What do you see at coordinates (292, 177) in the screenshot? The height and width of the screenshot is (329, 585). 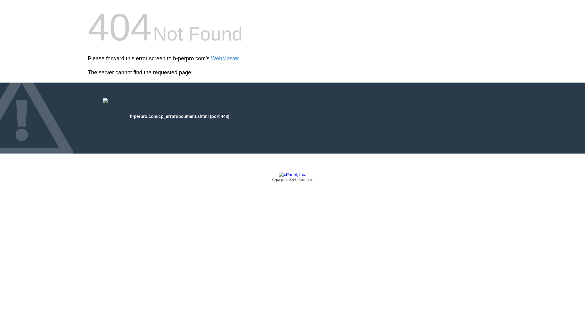 I see `cPanel, Inc.` at bounding box center [292, 177].